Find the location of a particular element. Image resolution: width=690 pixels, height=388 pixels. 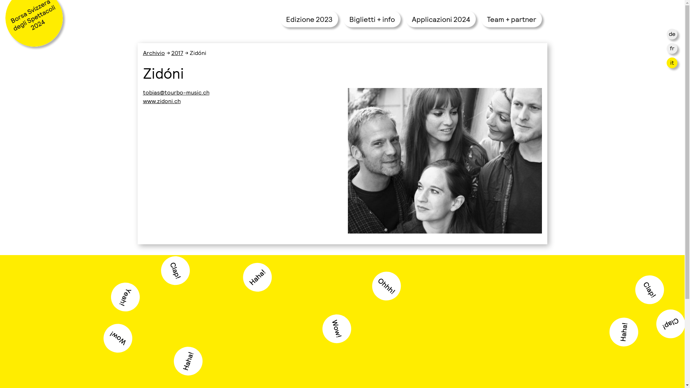

Edizione 2023 is located at coordinates (309, 19).